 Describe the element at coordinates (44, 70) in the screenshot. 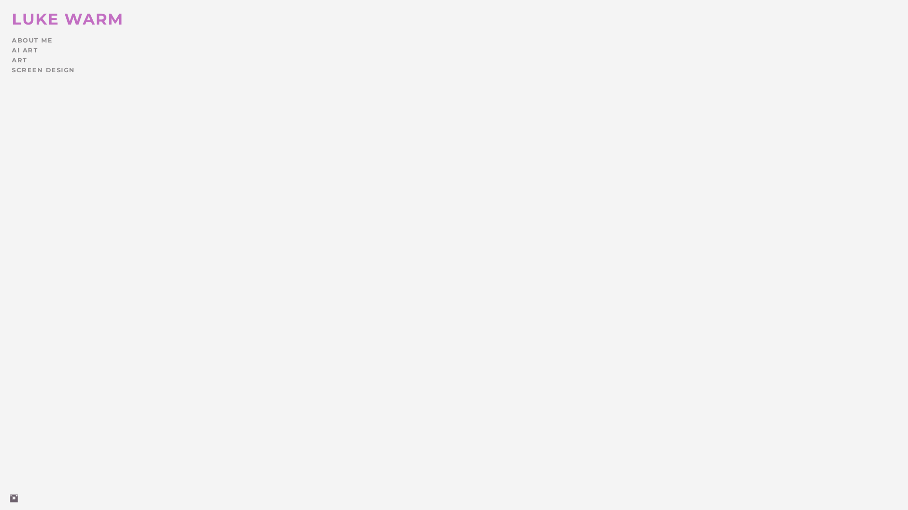

I see `SCREEN DESIGN` at that location.